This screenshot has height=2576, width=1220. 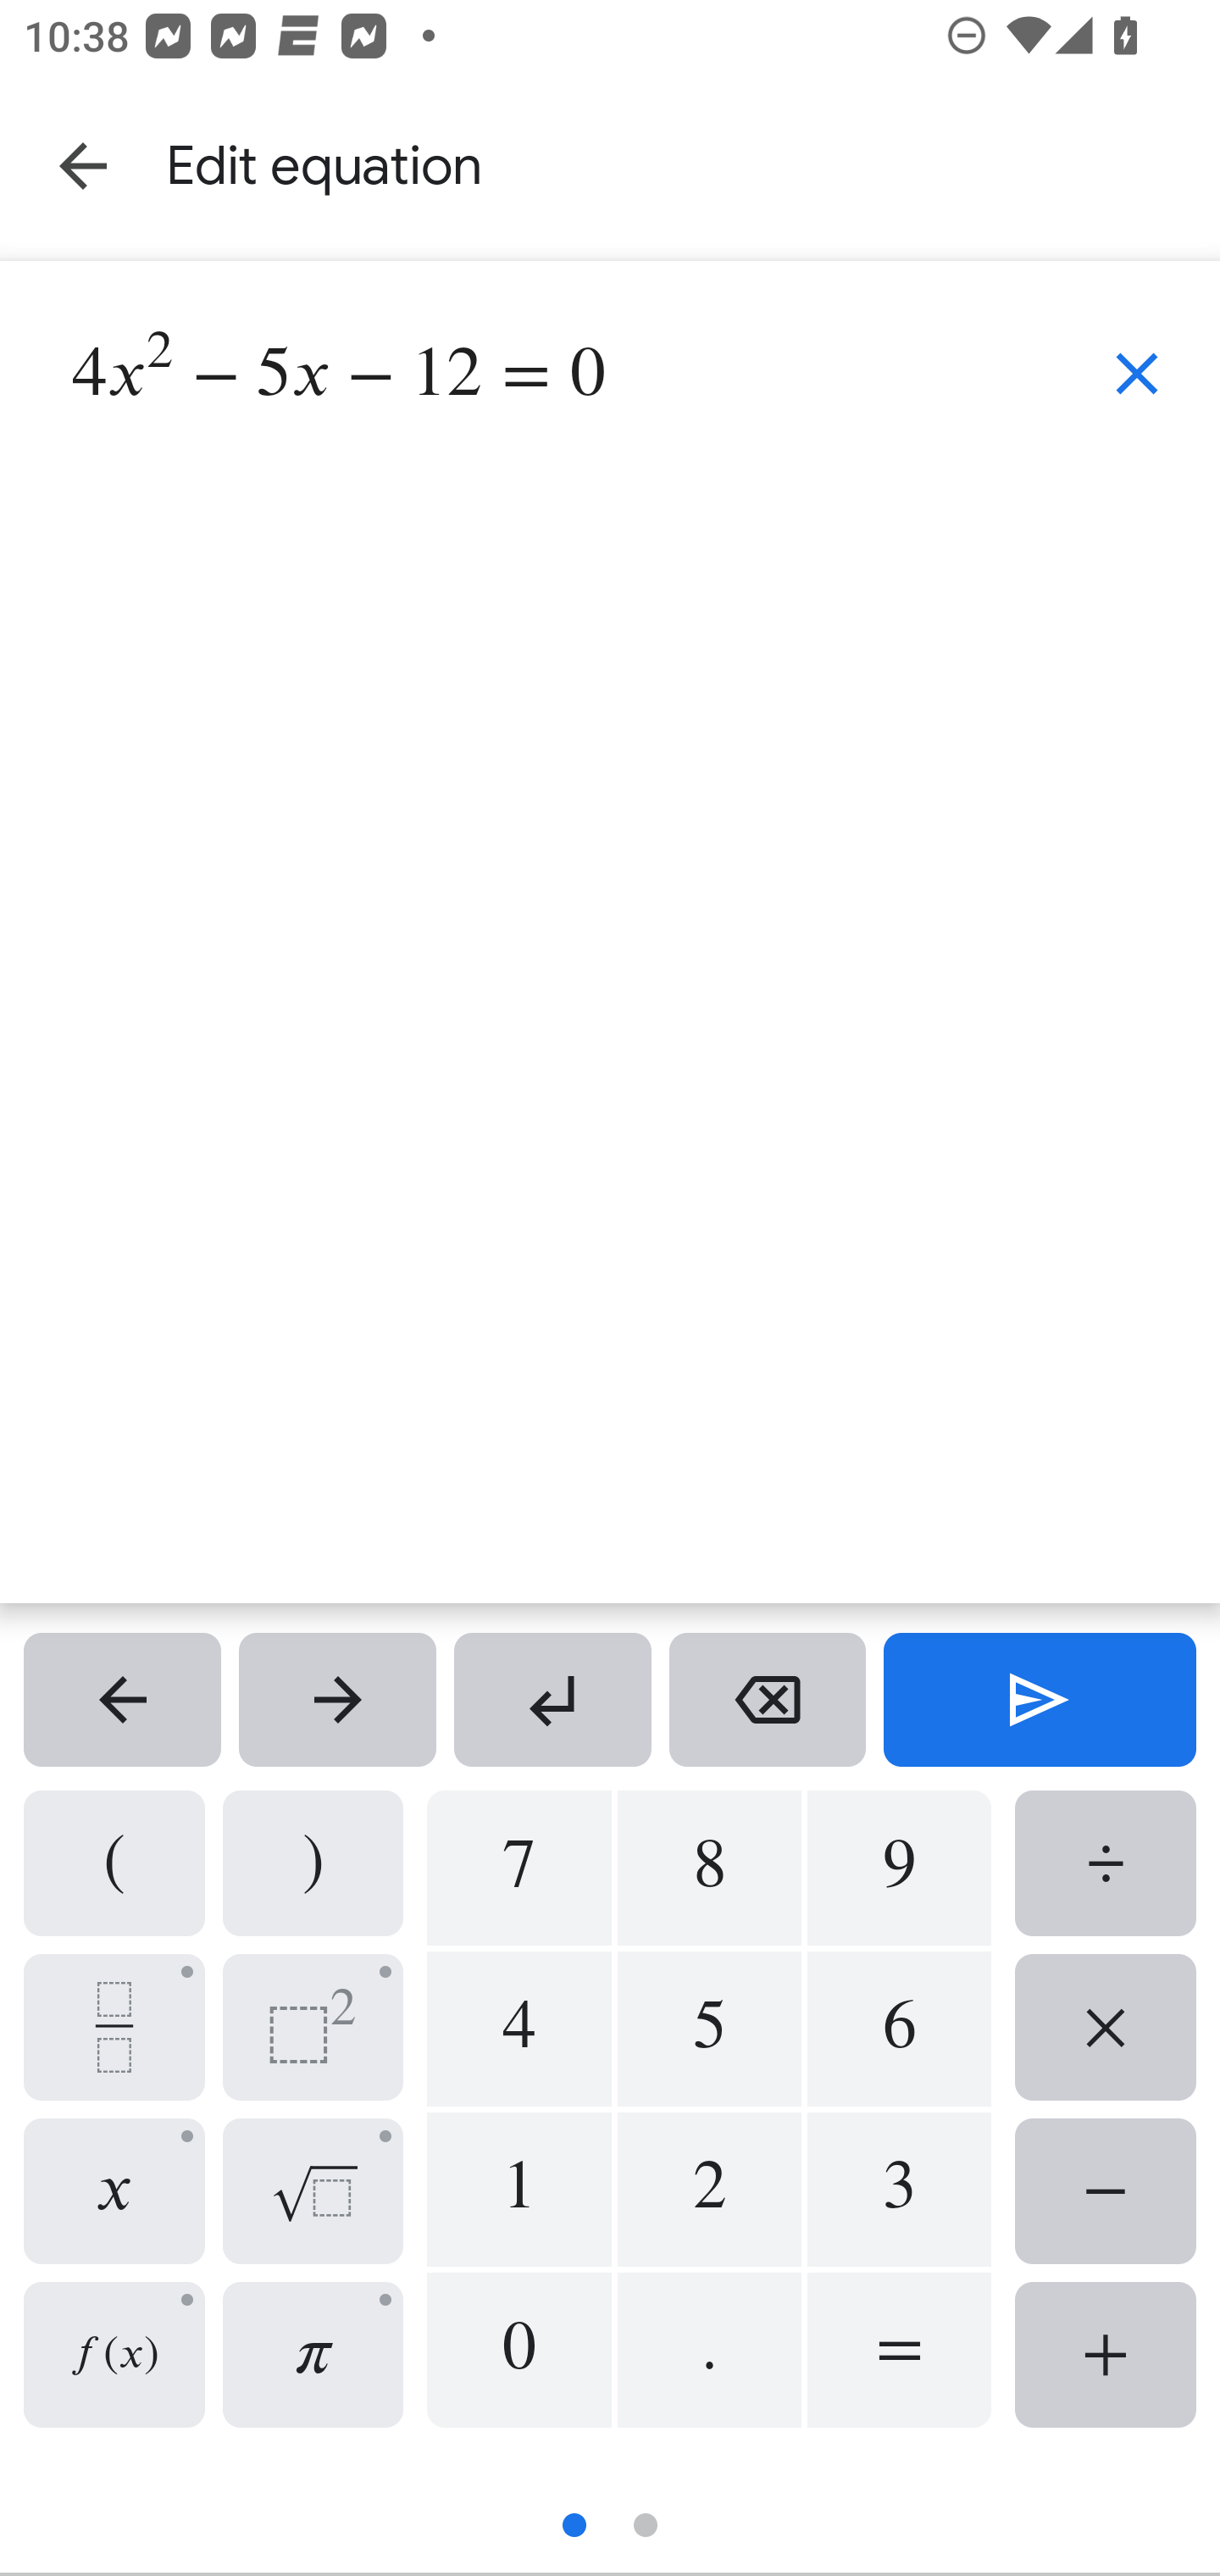 I want to click on Square root, so click(x=313, y=2190).